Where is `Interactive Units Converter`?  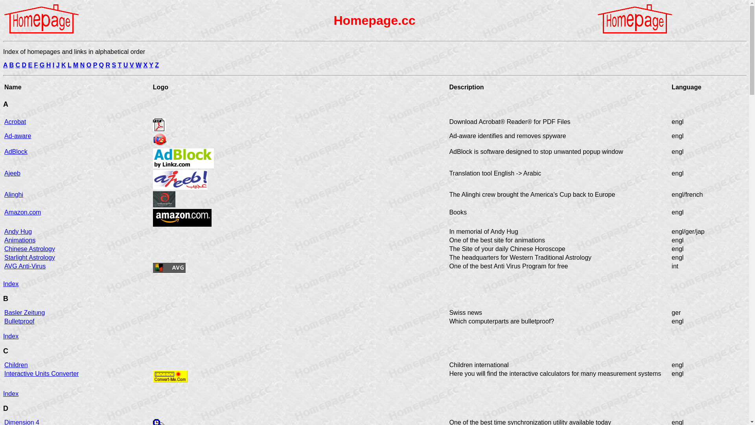 Interactive Units Converter is located at coordinates (42, 374).